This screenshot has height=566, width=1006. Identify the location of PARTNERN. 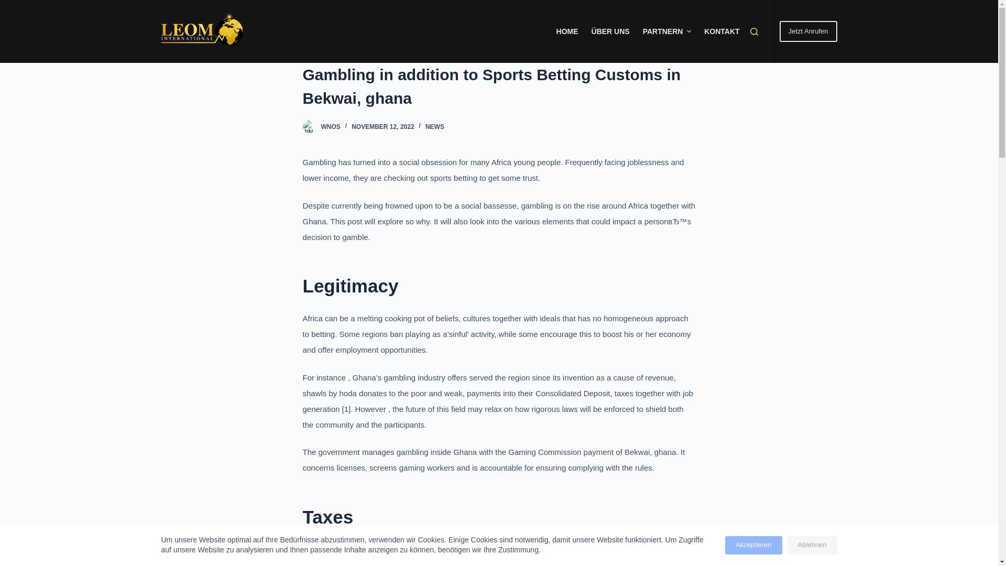
(666, 31).